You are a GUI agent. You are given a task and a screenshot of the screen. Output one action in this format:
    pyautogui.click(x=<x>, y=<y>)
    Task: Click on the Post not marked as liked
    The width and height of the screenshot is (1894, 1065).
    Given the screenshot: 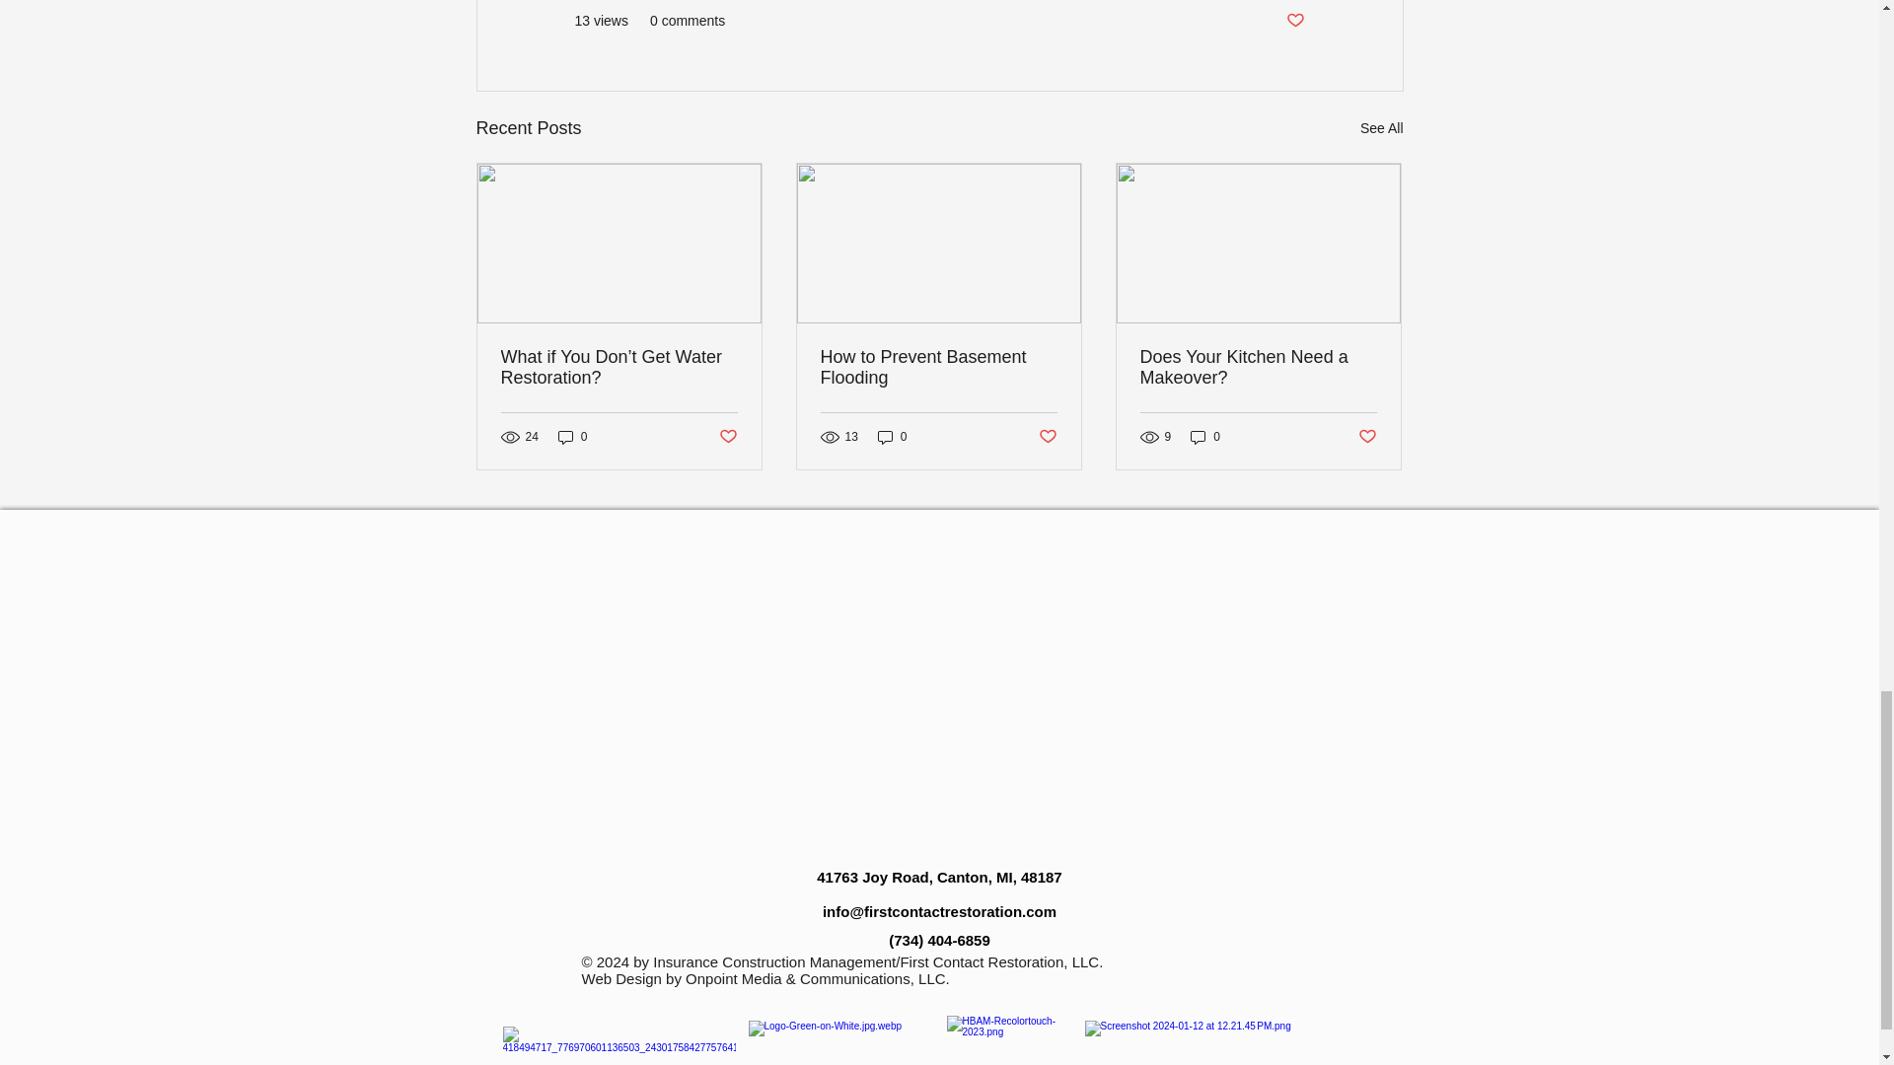 What is the action you would take?
    pyautogui.click(x=1294, y=21)
    